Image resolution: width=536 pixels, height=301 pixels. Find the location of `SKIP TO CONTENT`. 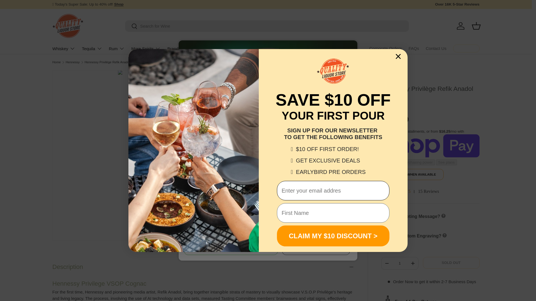

SKIP TO CONTENT is located at coordinates (64, 48).